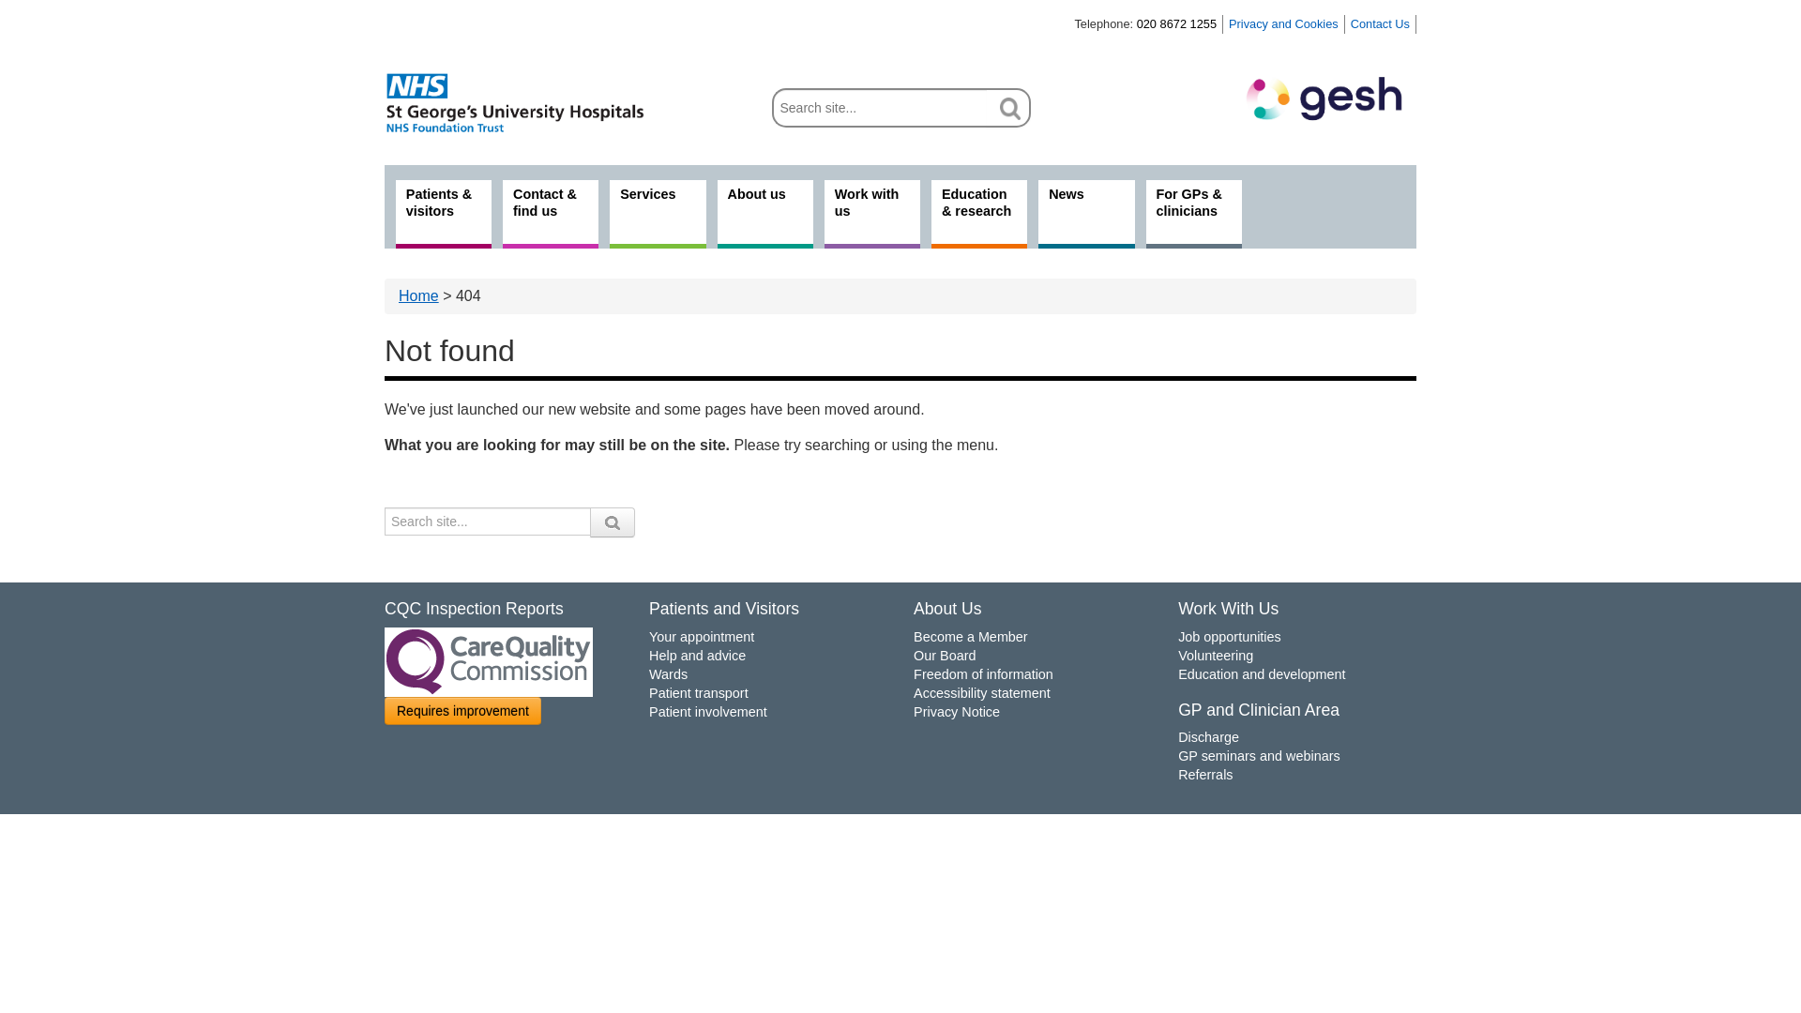 This screenshot has width=1801, height=1013. I want to click on About us, so click(765, 214).